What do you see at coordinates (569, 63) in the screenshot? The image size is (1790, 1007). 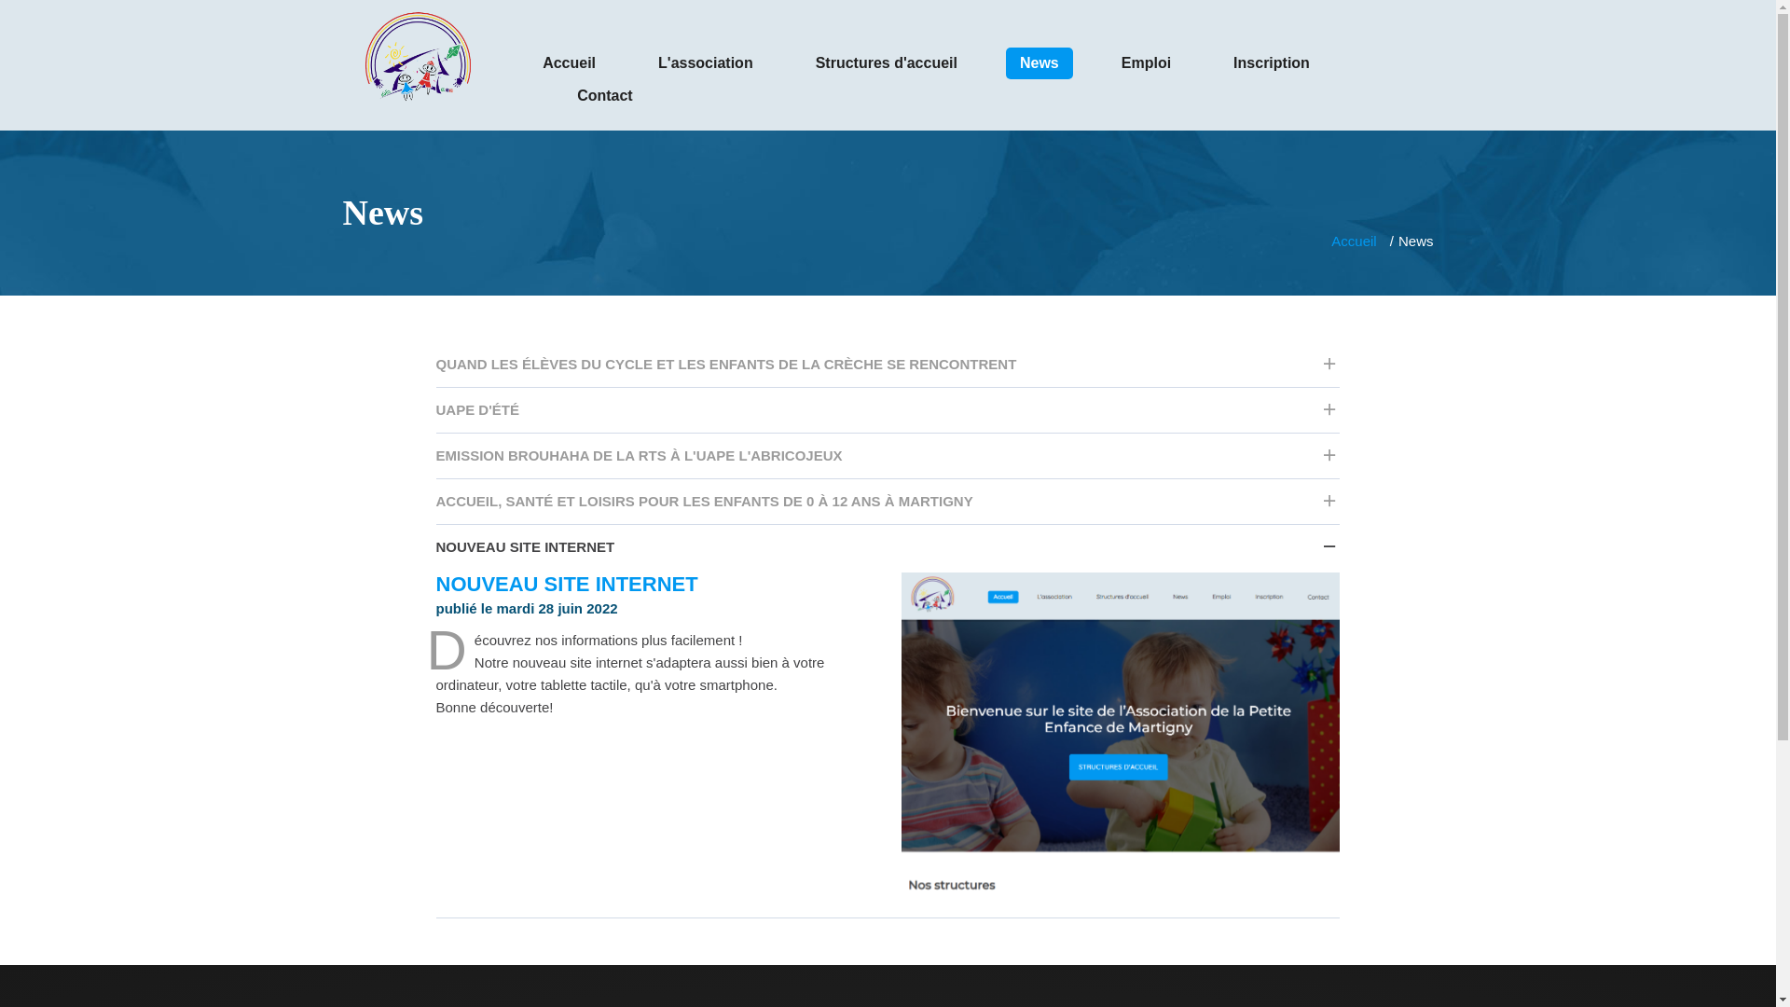 I see `Accueil` at bounding box center [569, 63].